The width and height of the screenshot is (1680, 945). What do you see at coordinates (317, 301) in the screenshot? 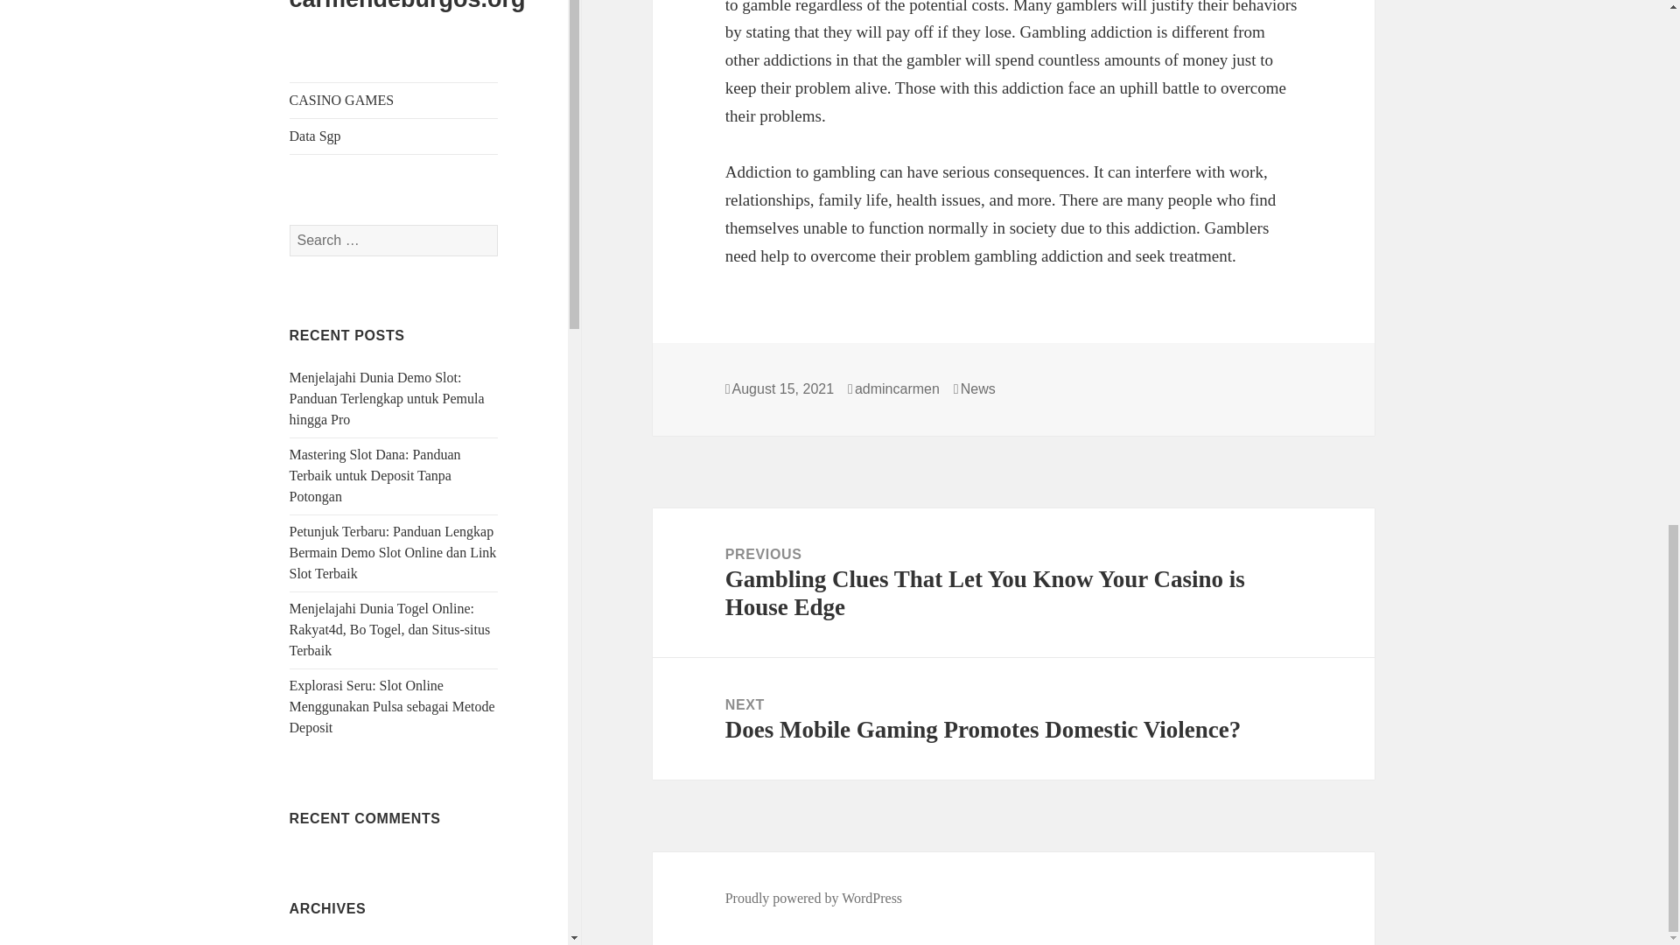
I see `June 2023` at bounding box center [317, 301].